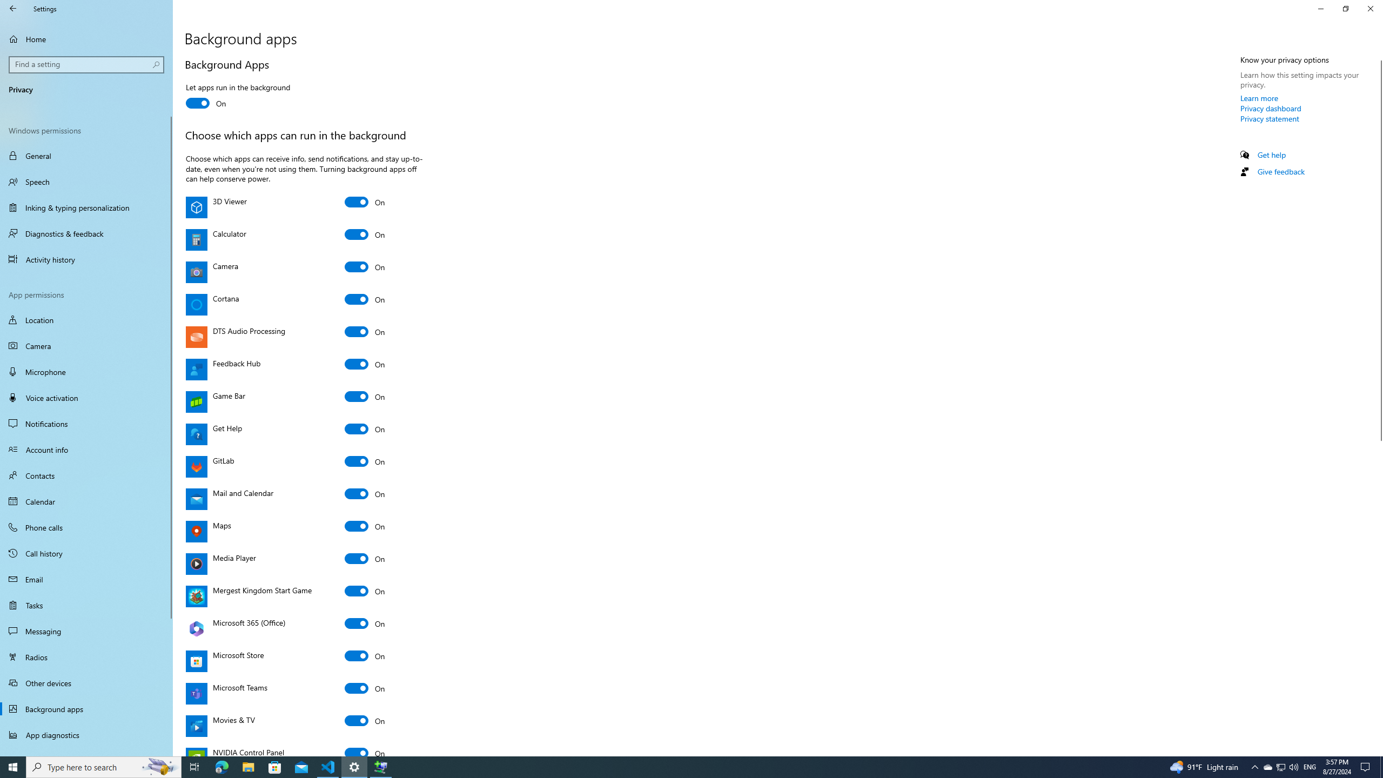  I want to click on Action Center, No new notifications, so click(1367, 767).